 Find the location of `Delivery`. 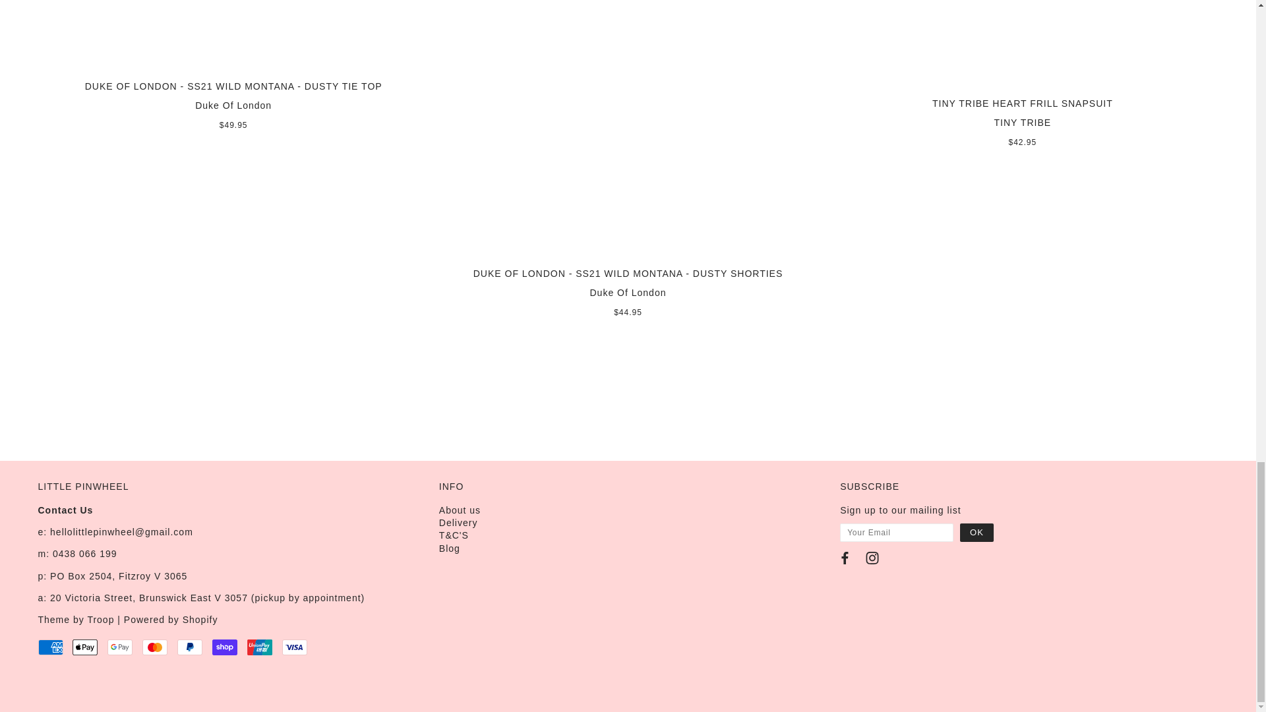

Delivery is located at coordinates (459, 523).